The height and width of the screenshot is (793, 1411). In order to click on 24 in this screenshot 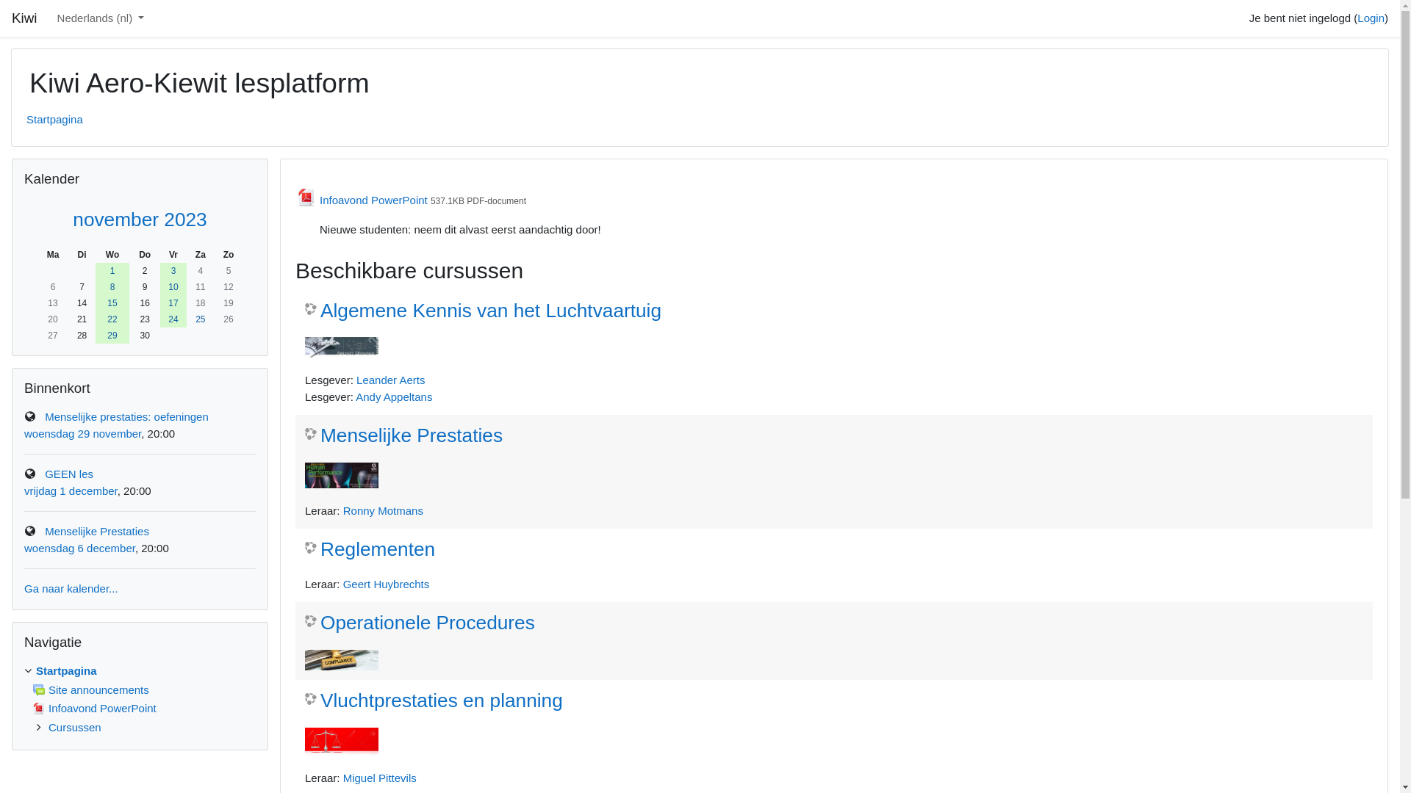, I will do `click(173, 319)`.